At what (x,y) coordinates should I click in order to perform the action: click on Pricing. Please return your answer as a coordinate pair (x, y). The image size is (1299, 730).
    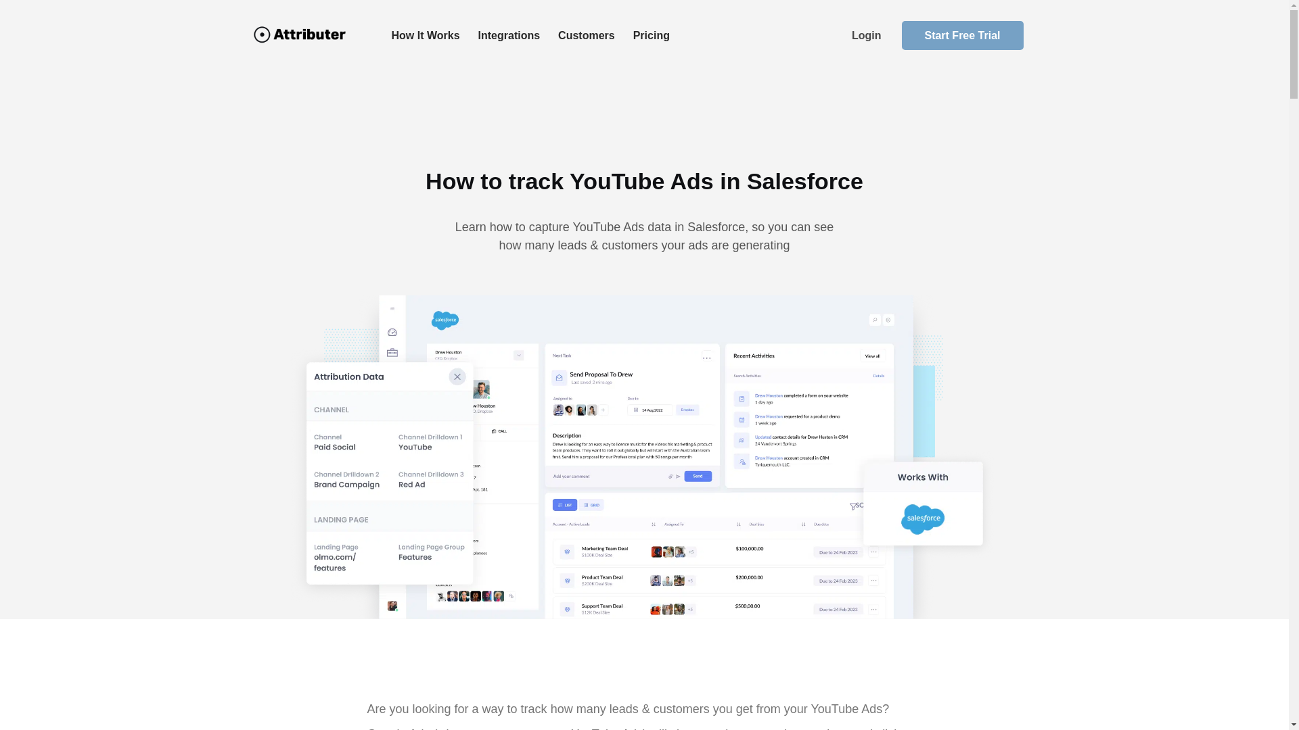
    Looking at the image, I should click on (651, 35).